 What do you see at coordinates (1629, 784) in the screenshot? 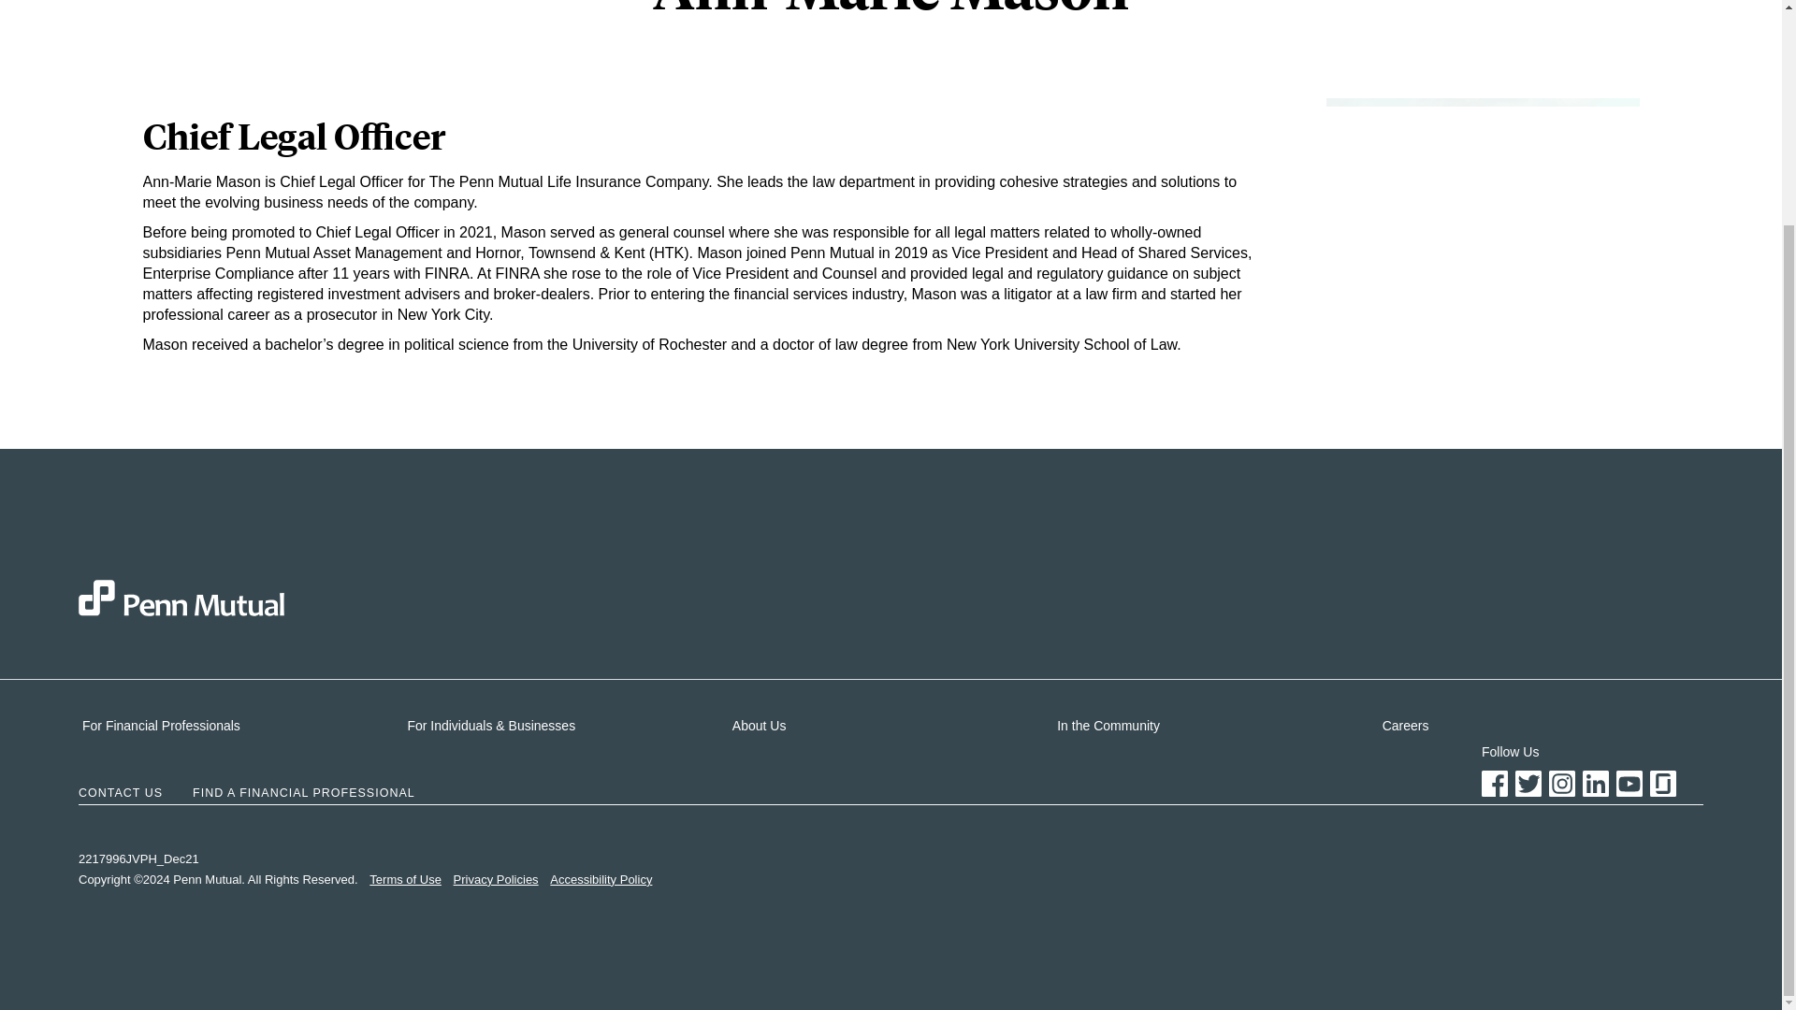
I see `YouTube` at bounding box center [1629, 784].